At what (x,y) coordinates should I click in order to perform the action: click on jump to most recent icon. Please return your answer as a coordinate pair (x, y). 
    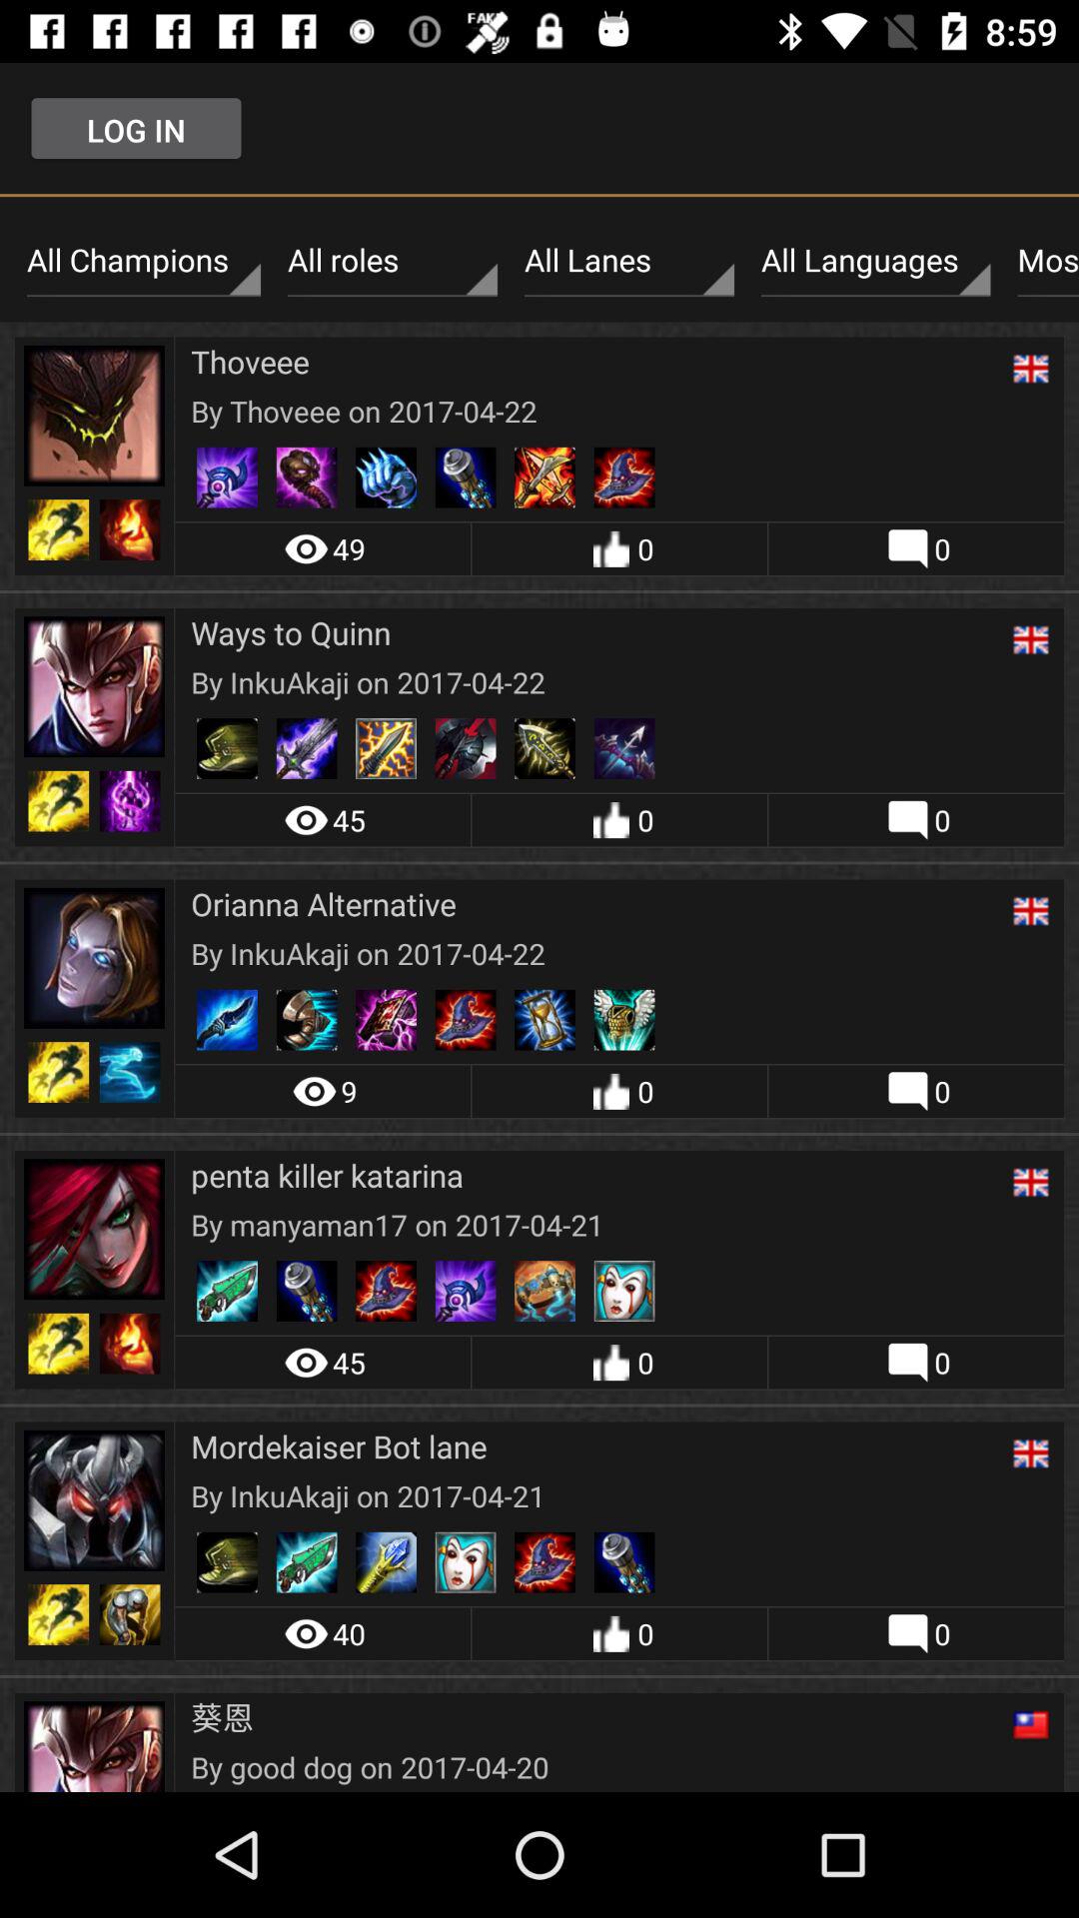
    Looking at the image, I should click on (1043, 261).